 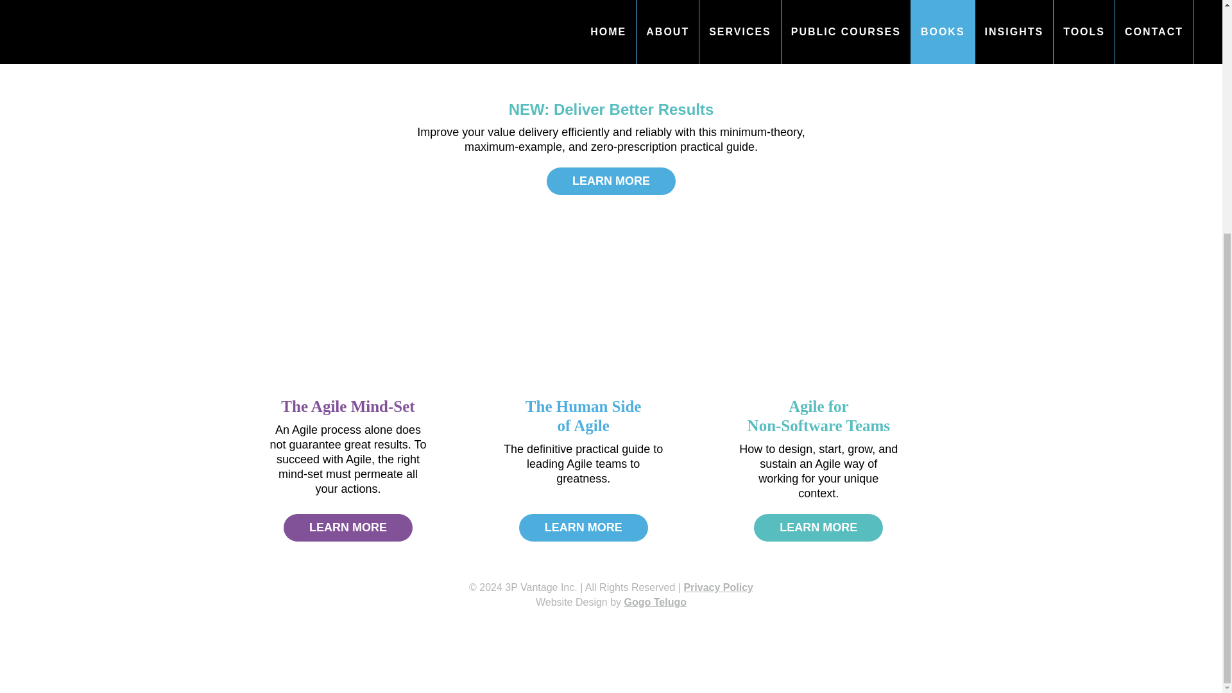 I want to click on LEARN MORE, so click(x=718, y=588).